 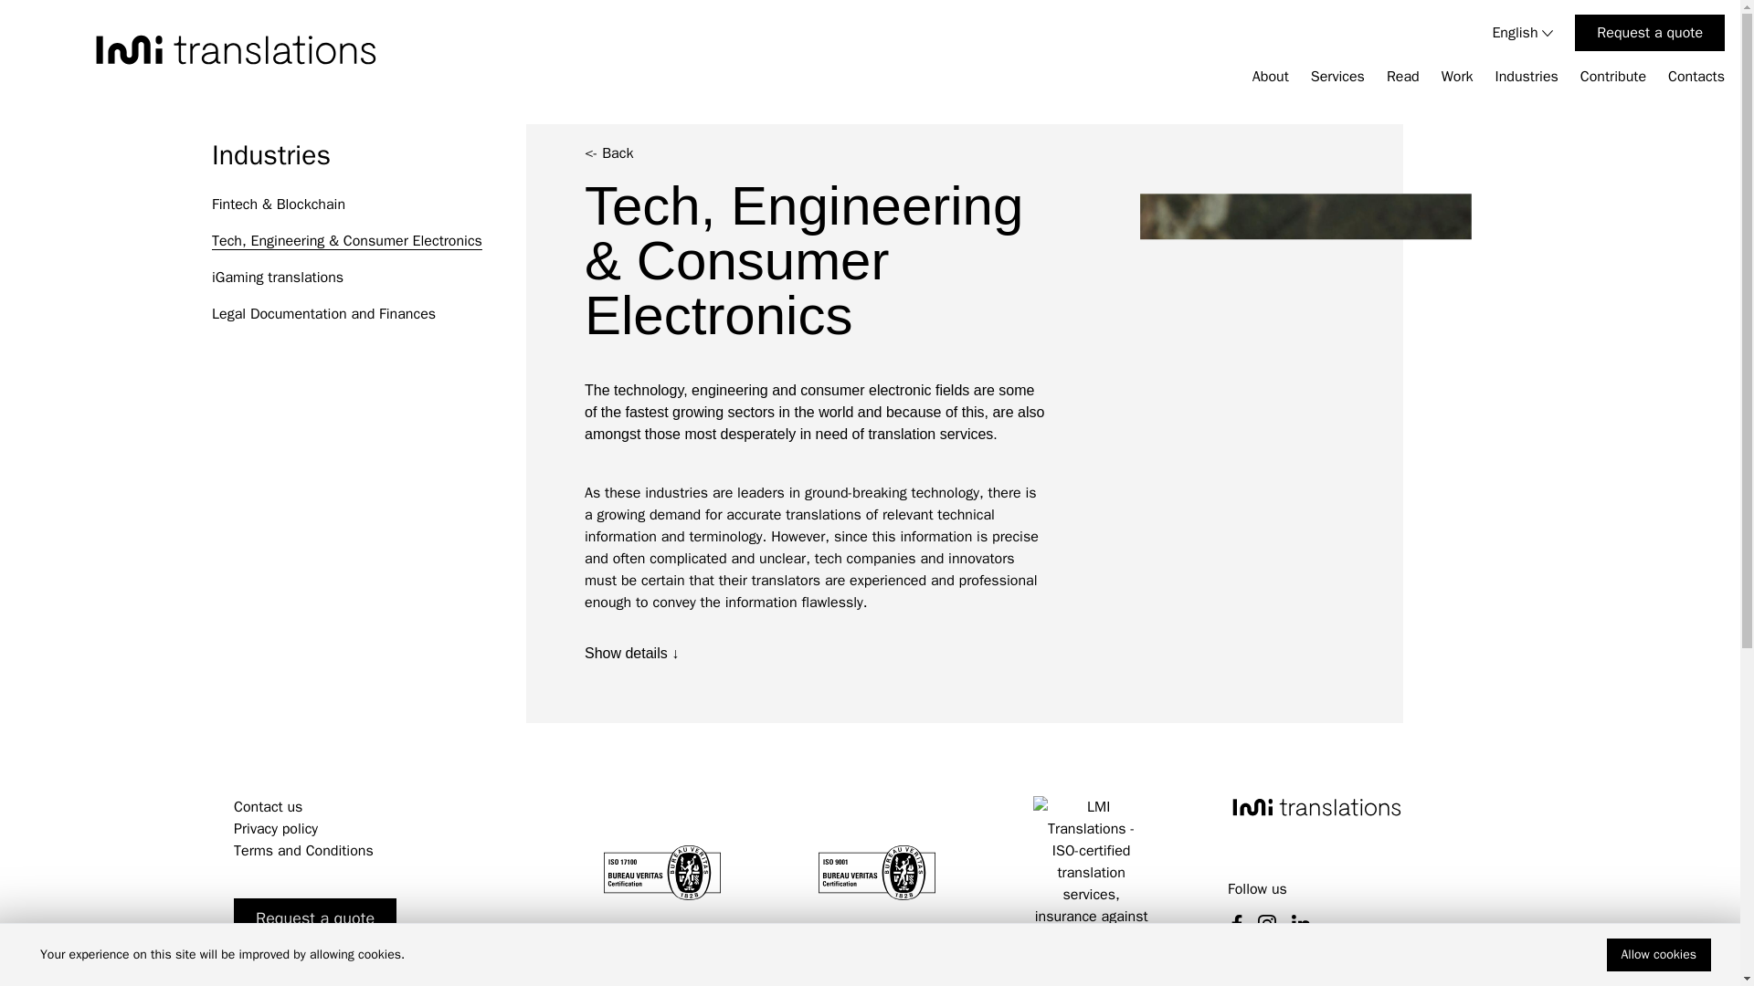 I want to click on Contribute, so click(x=1613, y=77).